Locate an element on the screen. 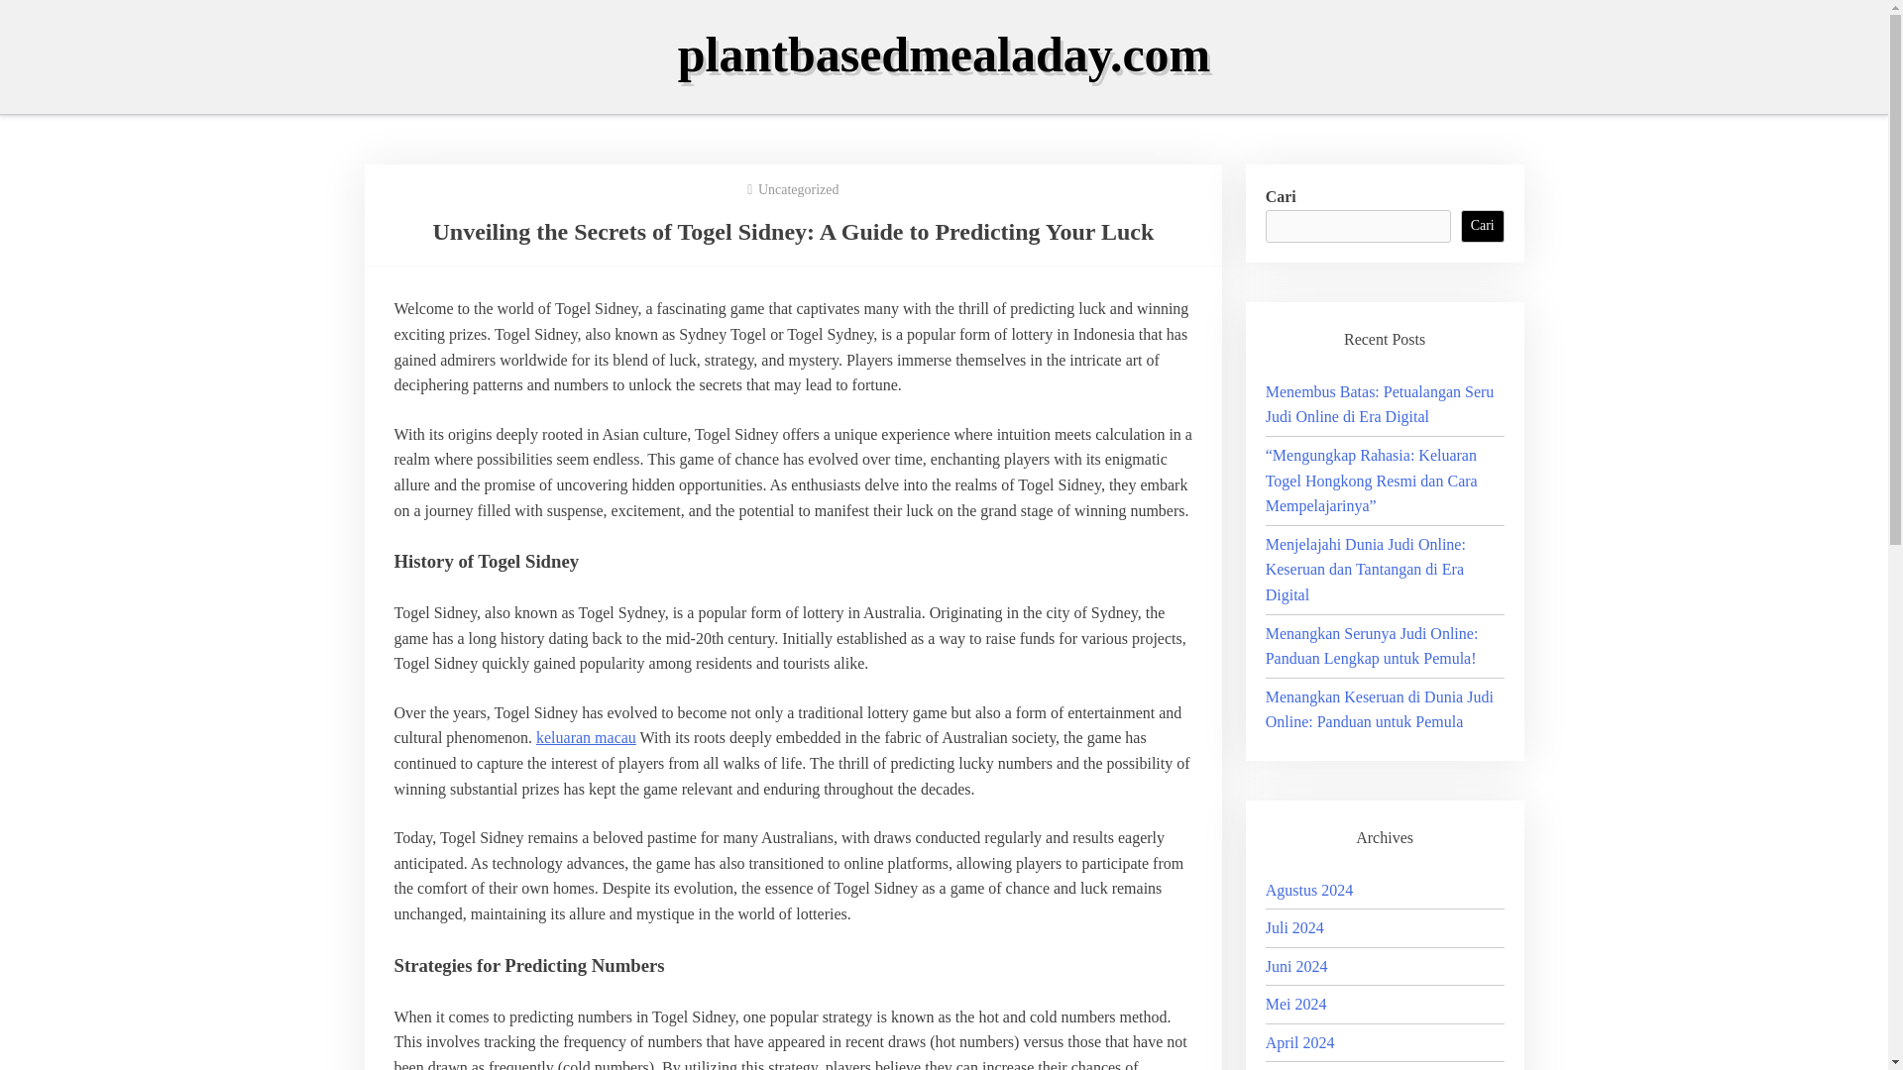  Mei 2024 is located at coordinates (1295, 1004).